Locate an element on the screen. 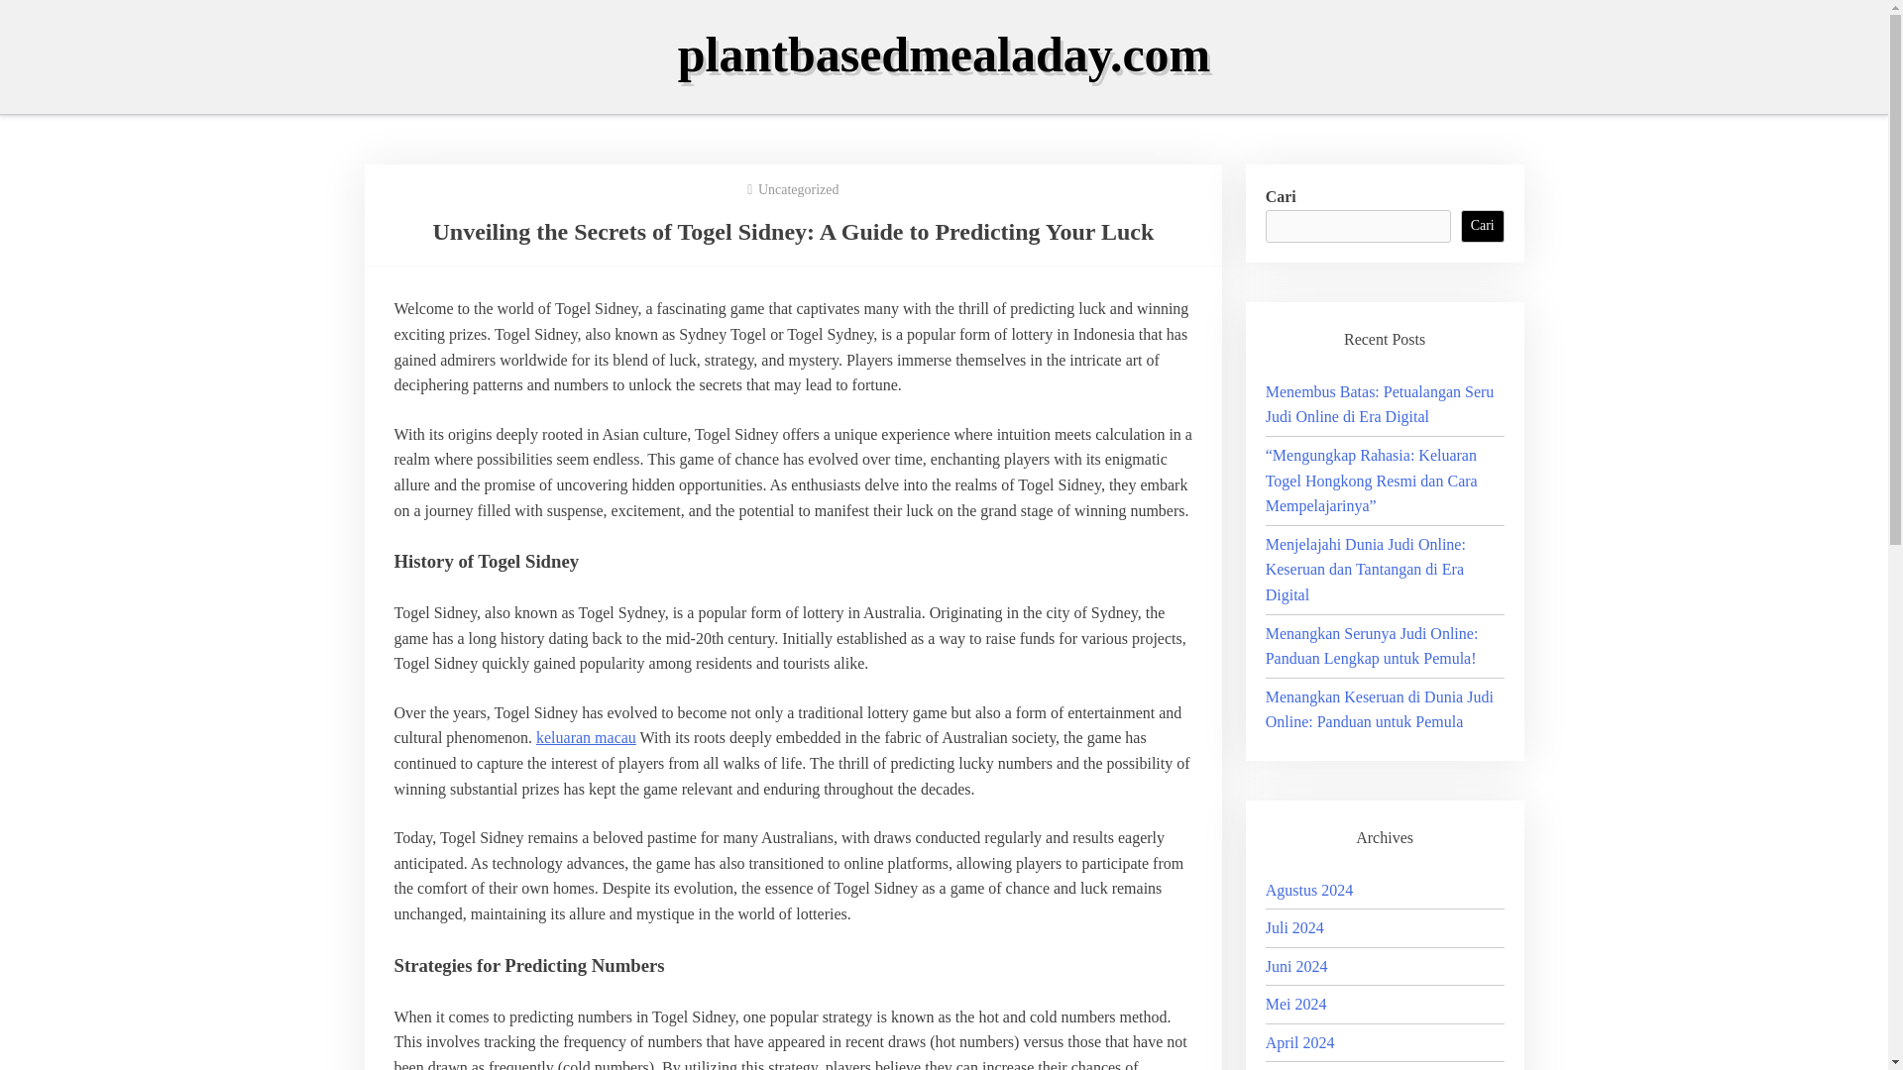  Mei 2024 is located at coordinates (1295, 1004).